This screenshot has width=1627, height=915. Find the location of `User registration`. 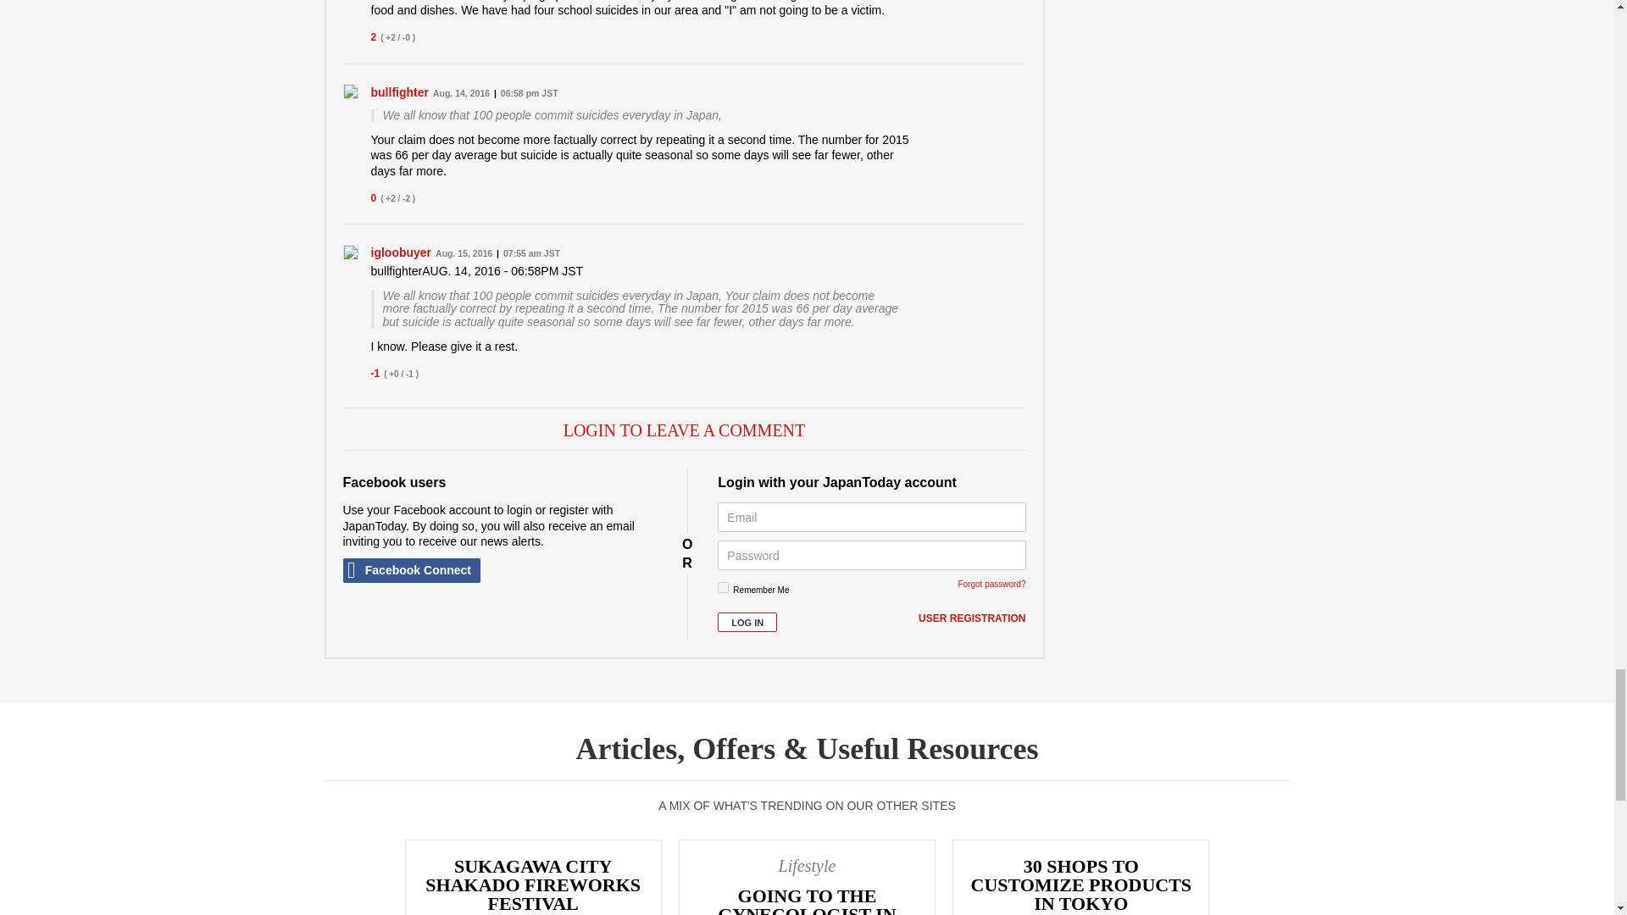

User registration is located at coordinates (971, 618).